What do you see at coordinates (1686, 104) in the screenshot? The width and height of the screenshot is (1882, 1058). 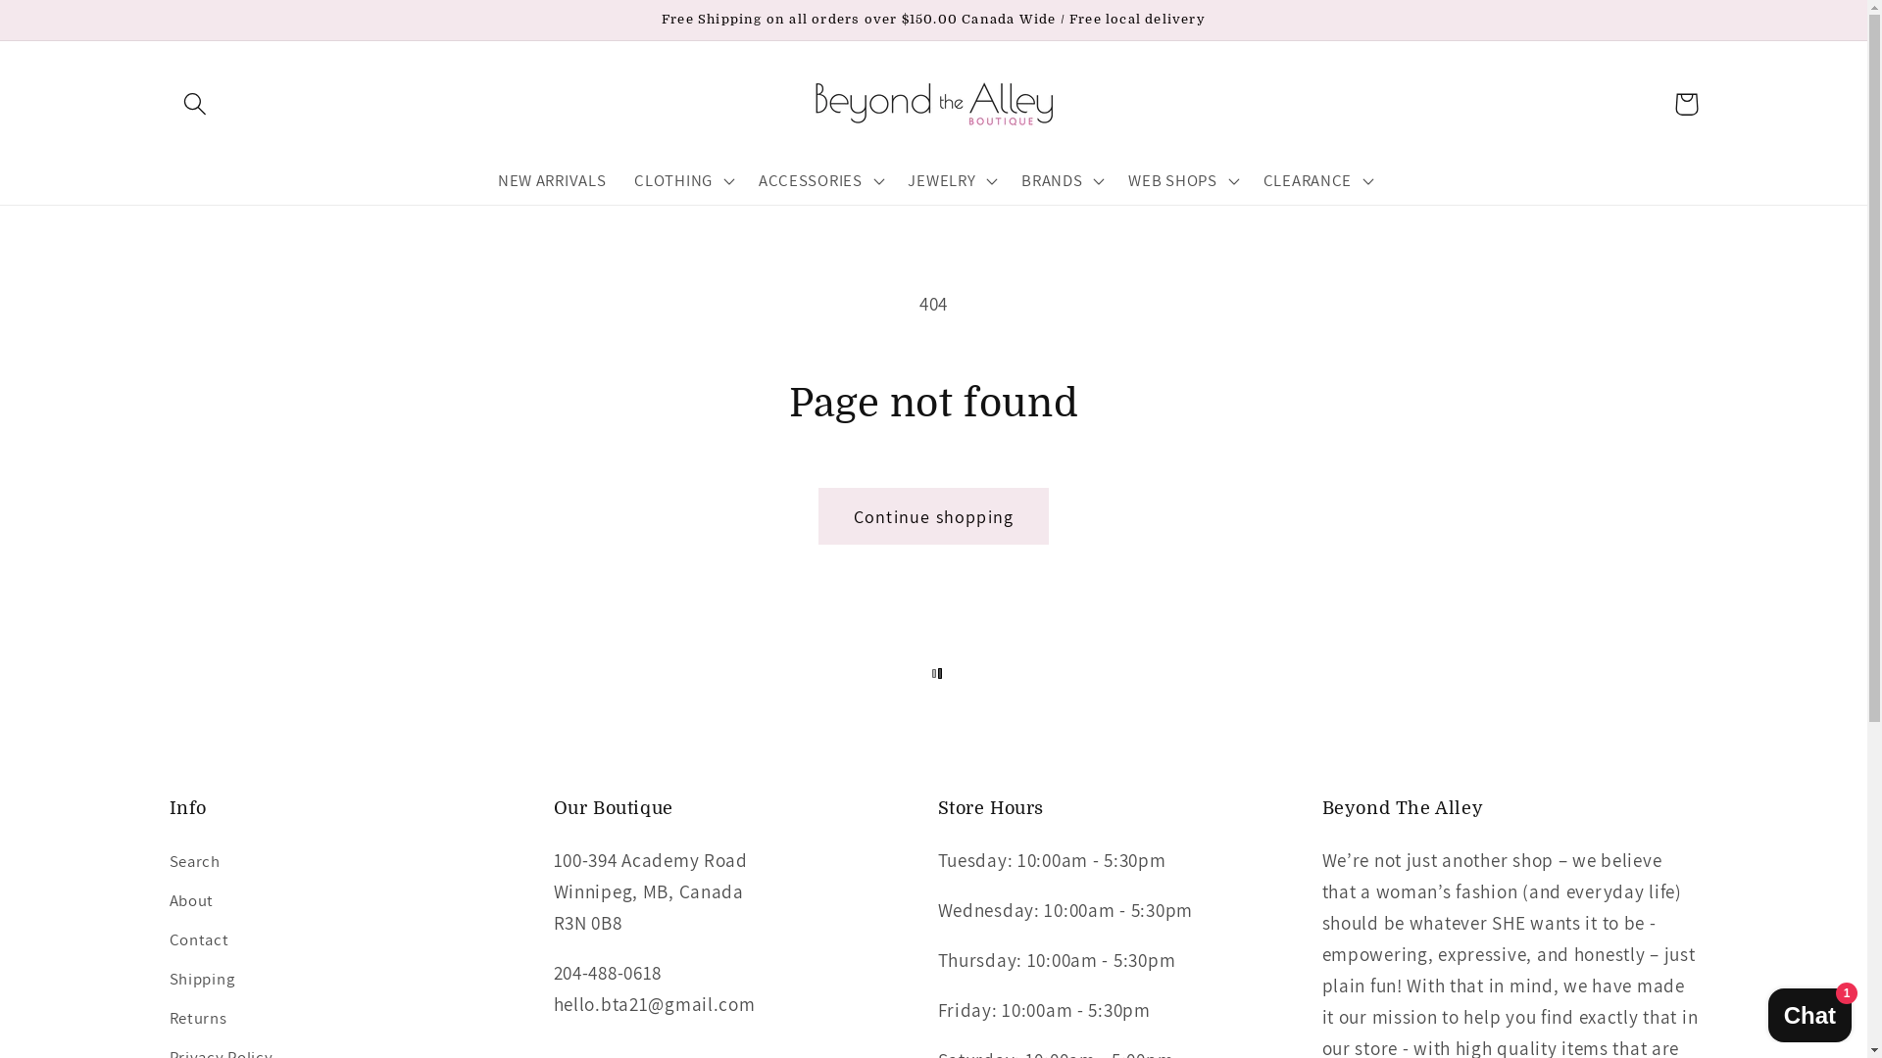 I see `Cart` at bounding box center [1686, 104].